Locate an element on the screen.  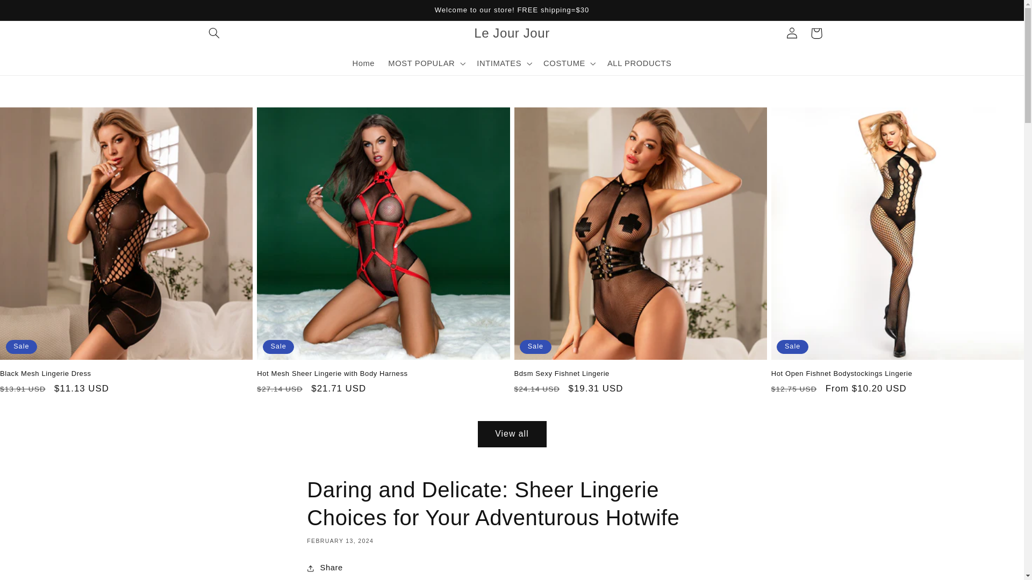
Skip to content is located at coordinates (34, 13).